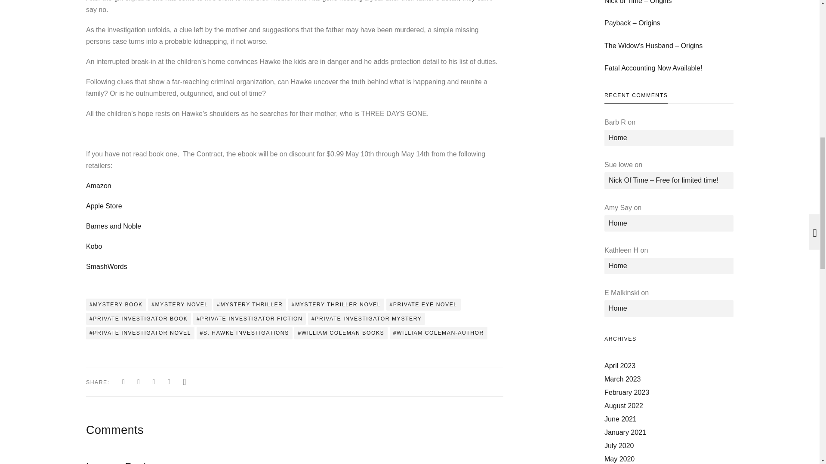  I want to click on Apple Store, so click(104, 206).